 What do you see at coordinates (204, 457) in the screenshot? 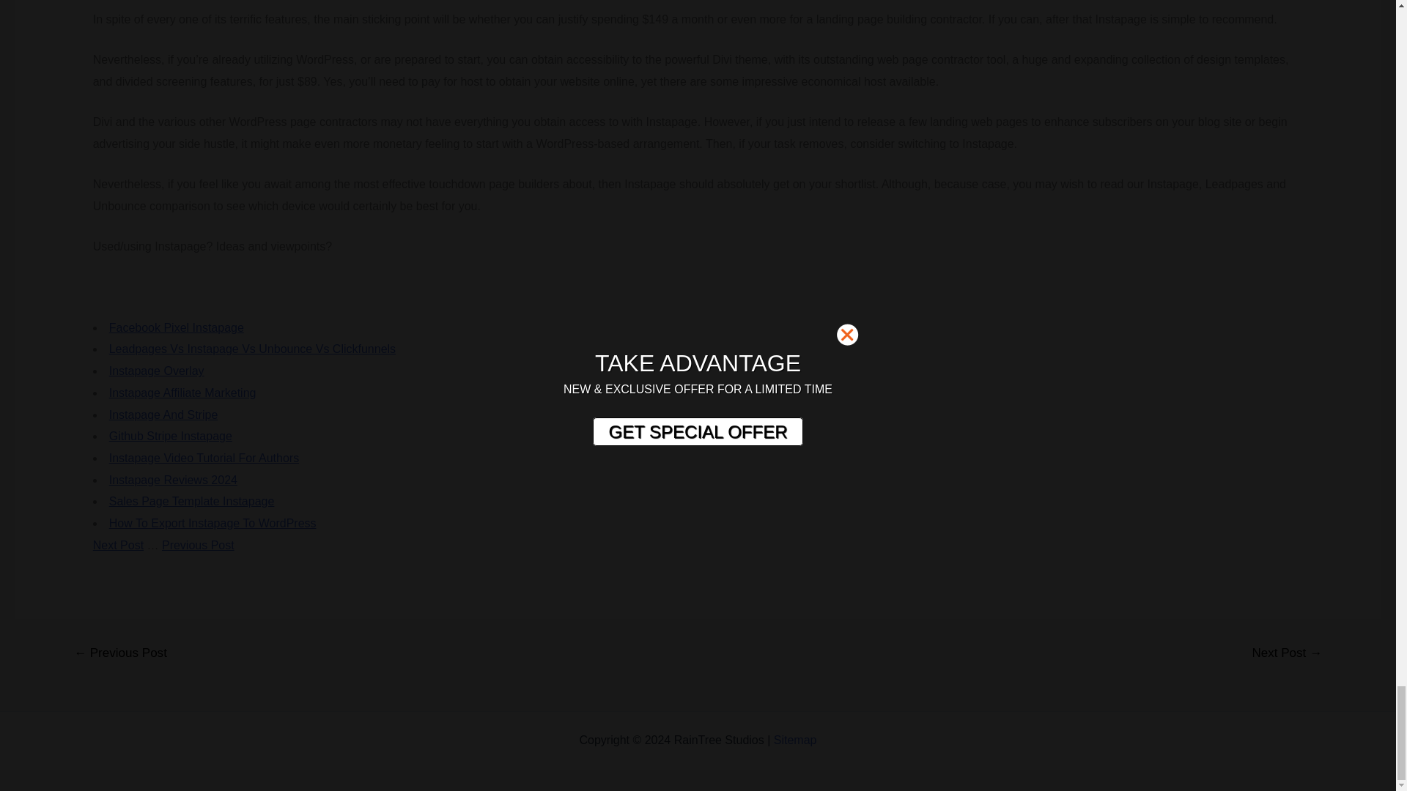
I see `Instapage Video Tutorial For Authors` at bounding box center [204, 457].